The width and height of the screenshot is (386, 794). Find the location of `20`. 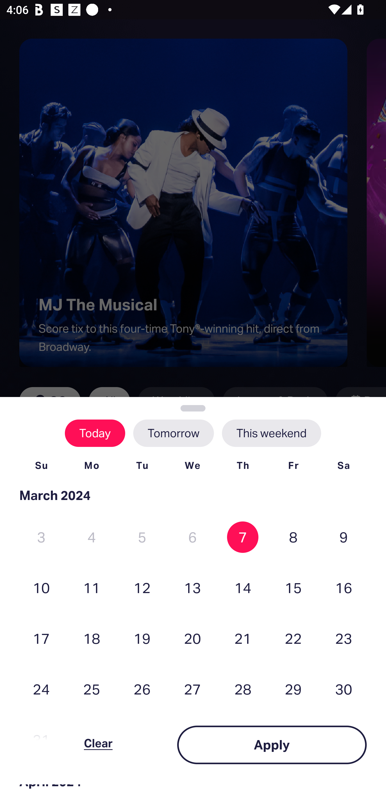

20 is located at coordinates (192, 638).